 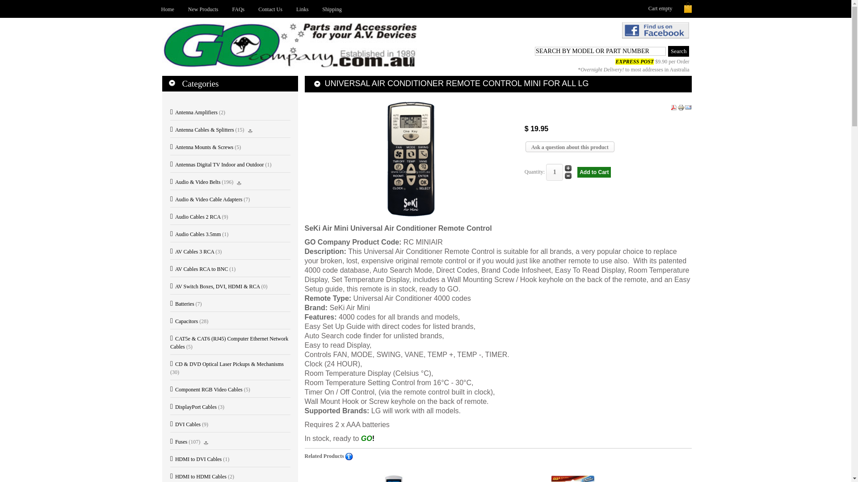 I want to click on DVI Cables, so click(x=185, y=424).